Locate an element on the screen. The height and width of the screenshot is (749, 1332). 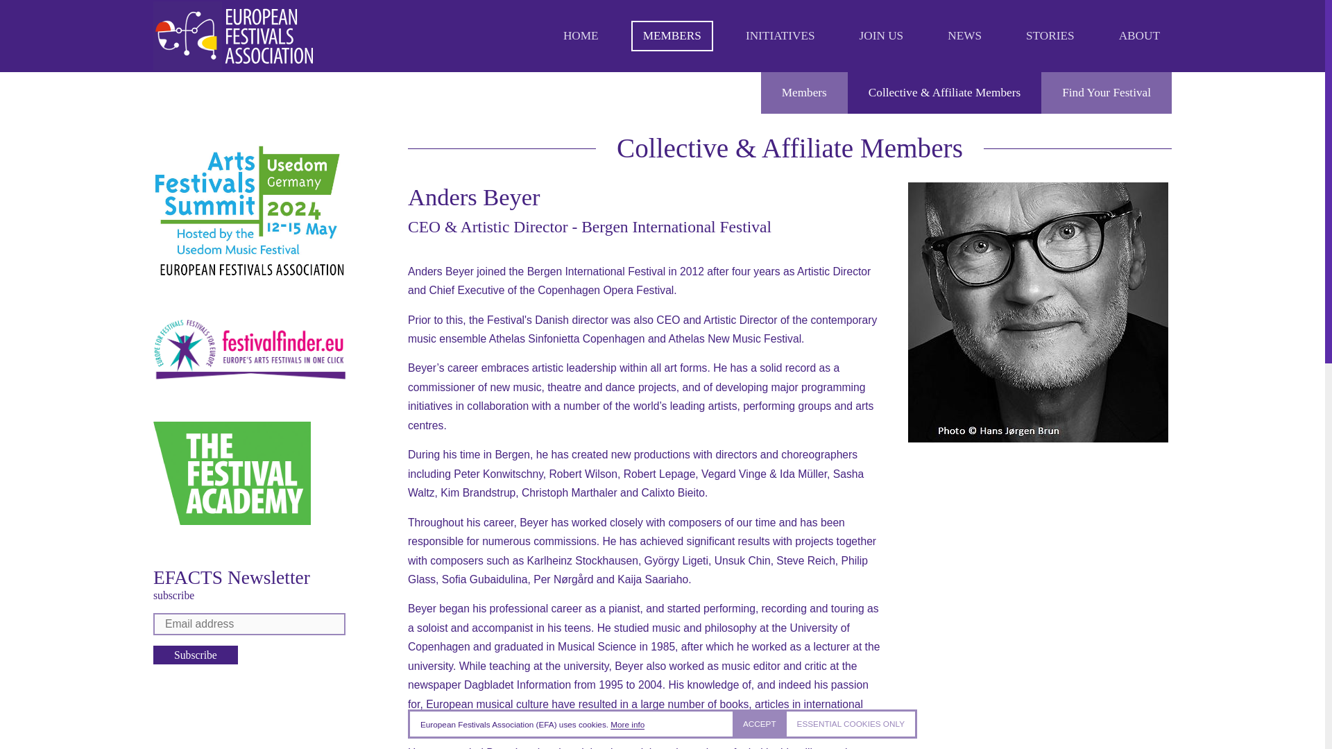
EFFE is located at coordinates (248, 350).